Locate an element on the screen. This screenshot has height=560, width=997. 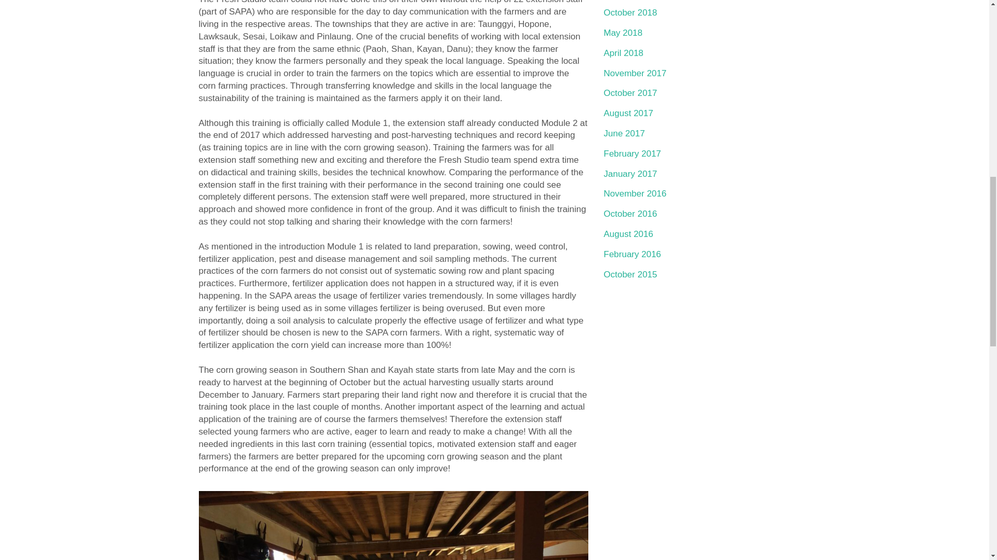
October 2018 is located at coordinates (630, 12).